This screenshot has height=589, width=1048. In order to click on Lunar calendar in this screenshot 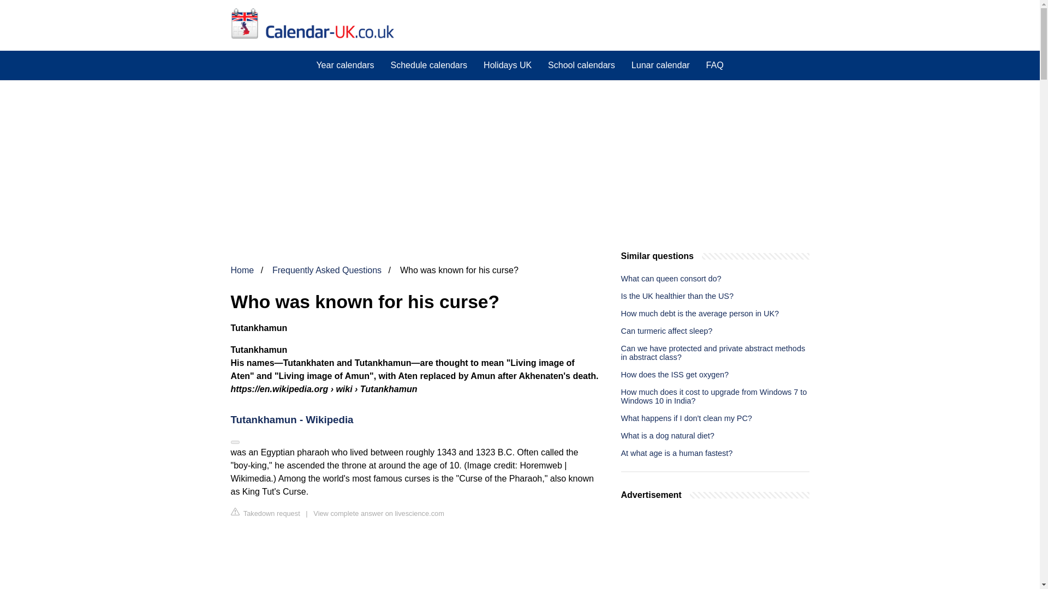, I will do `click(660, 65)`.